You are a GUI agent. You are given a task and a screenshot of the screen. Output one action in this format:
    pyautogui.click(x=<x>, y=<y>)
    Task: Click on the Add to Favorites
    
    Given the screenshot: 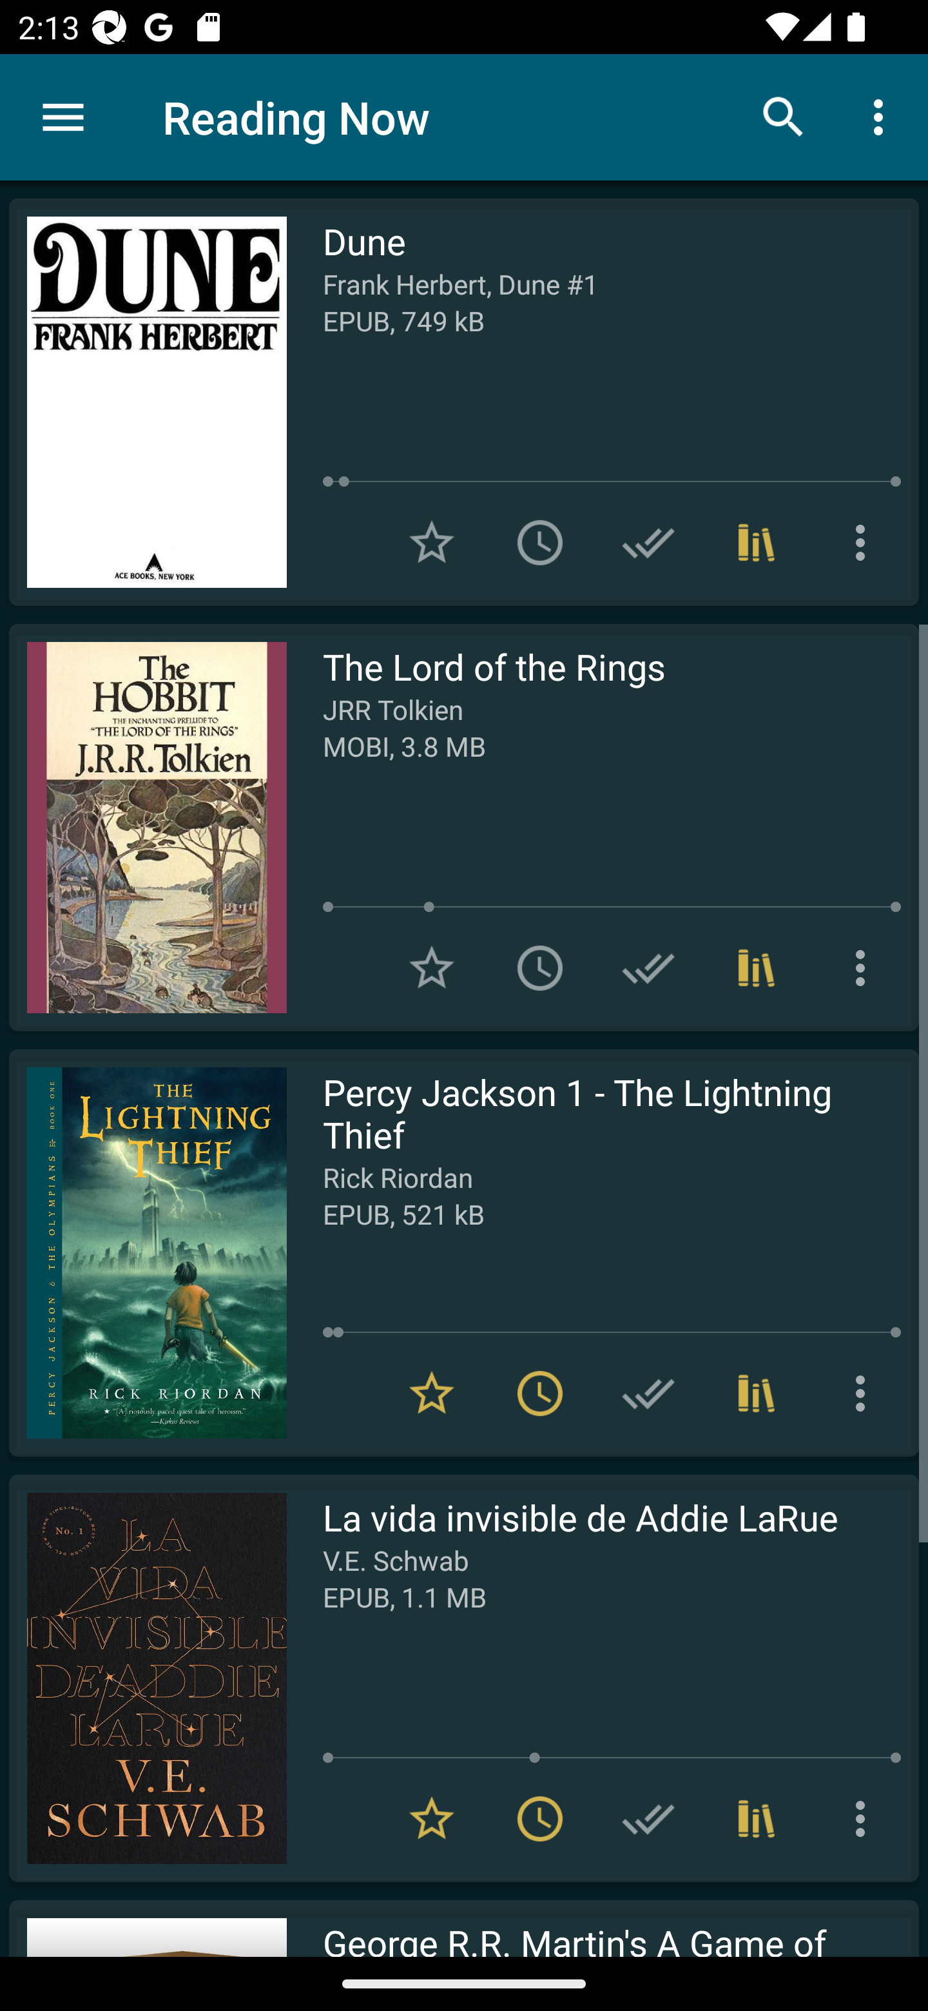 What is the action you would take?
    pyautogui.click(x=432, y=967)
    